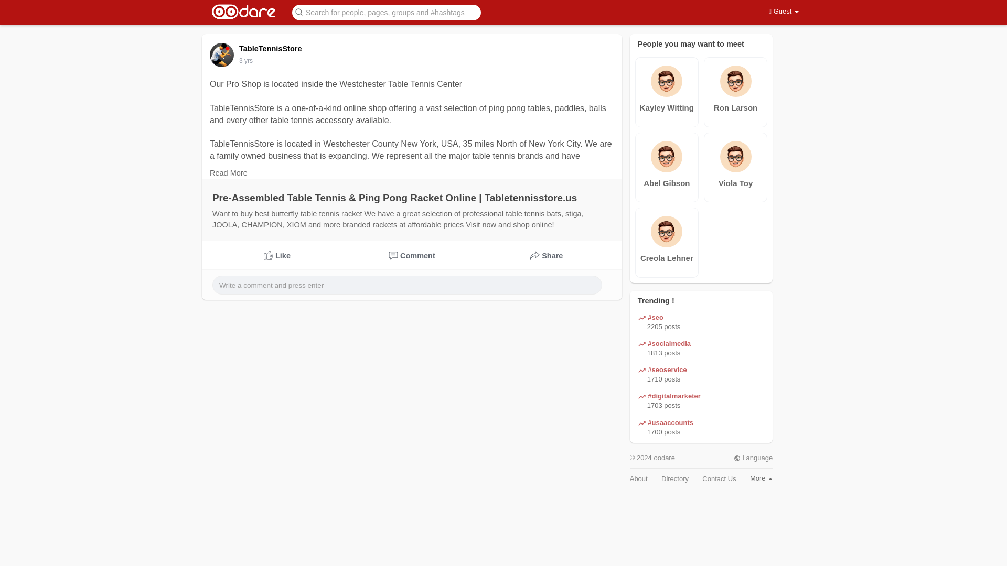 This screenshot has height=566, width=1007. Describe the element at coordinates (273, 49) in the screenshot. I see `TableTennisStore` at that location.